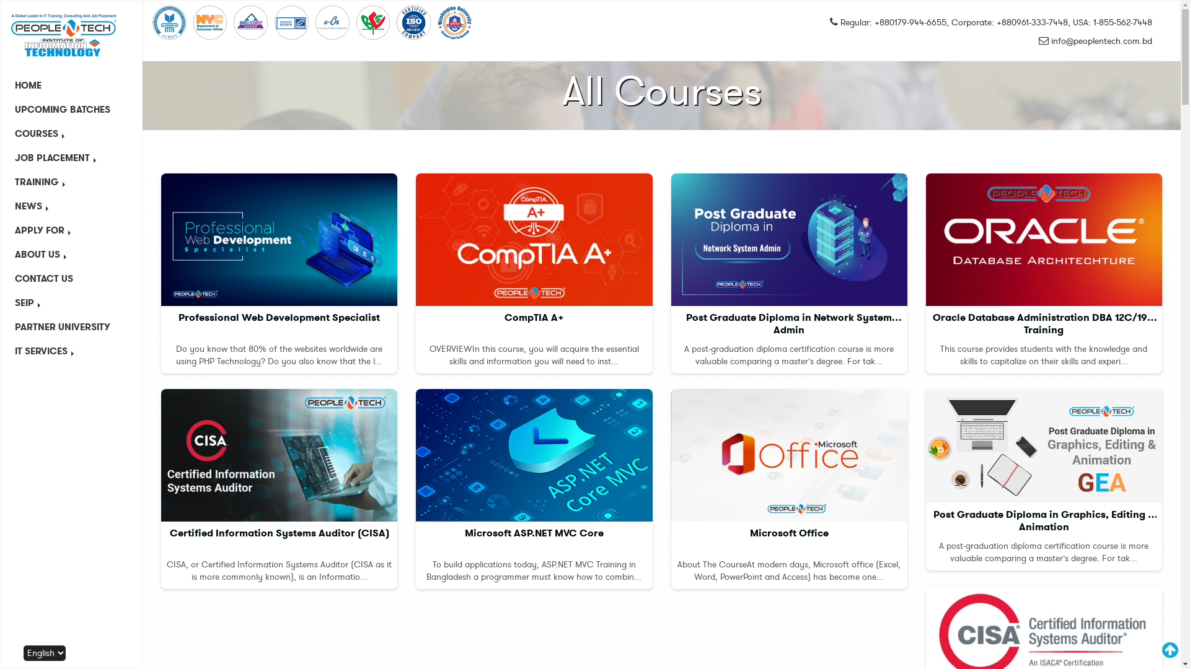 This screenshot has width=1190, height=669. What do you see at coordinates (534, 455) in the screenshot?
I see `Microsoft ASP.NET MVC Core` at bounding box center [534, 455].